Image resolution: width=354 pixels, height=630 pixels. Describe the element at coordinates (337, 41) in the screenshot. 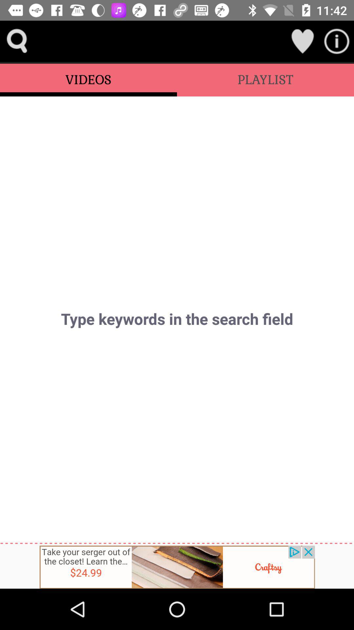

I see `scan` at that location.